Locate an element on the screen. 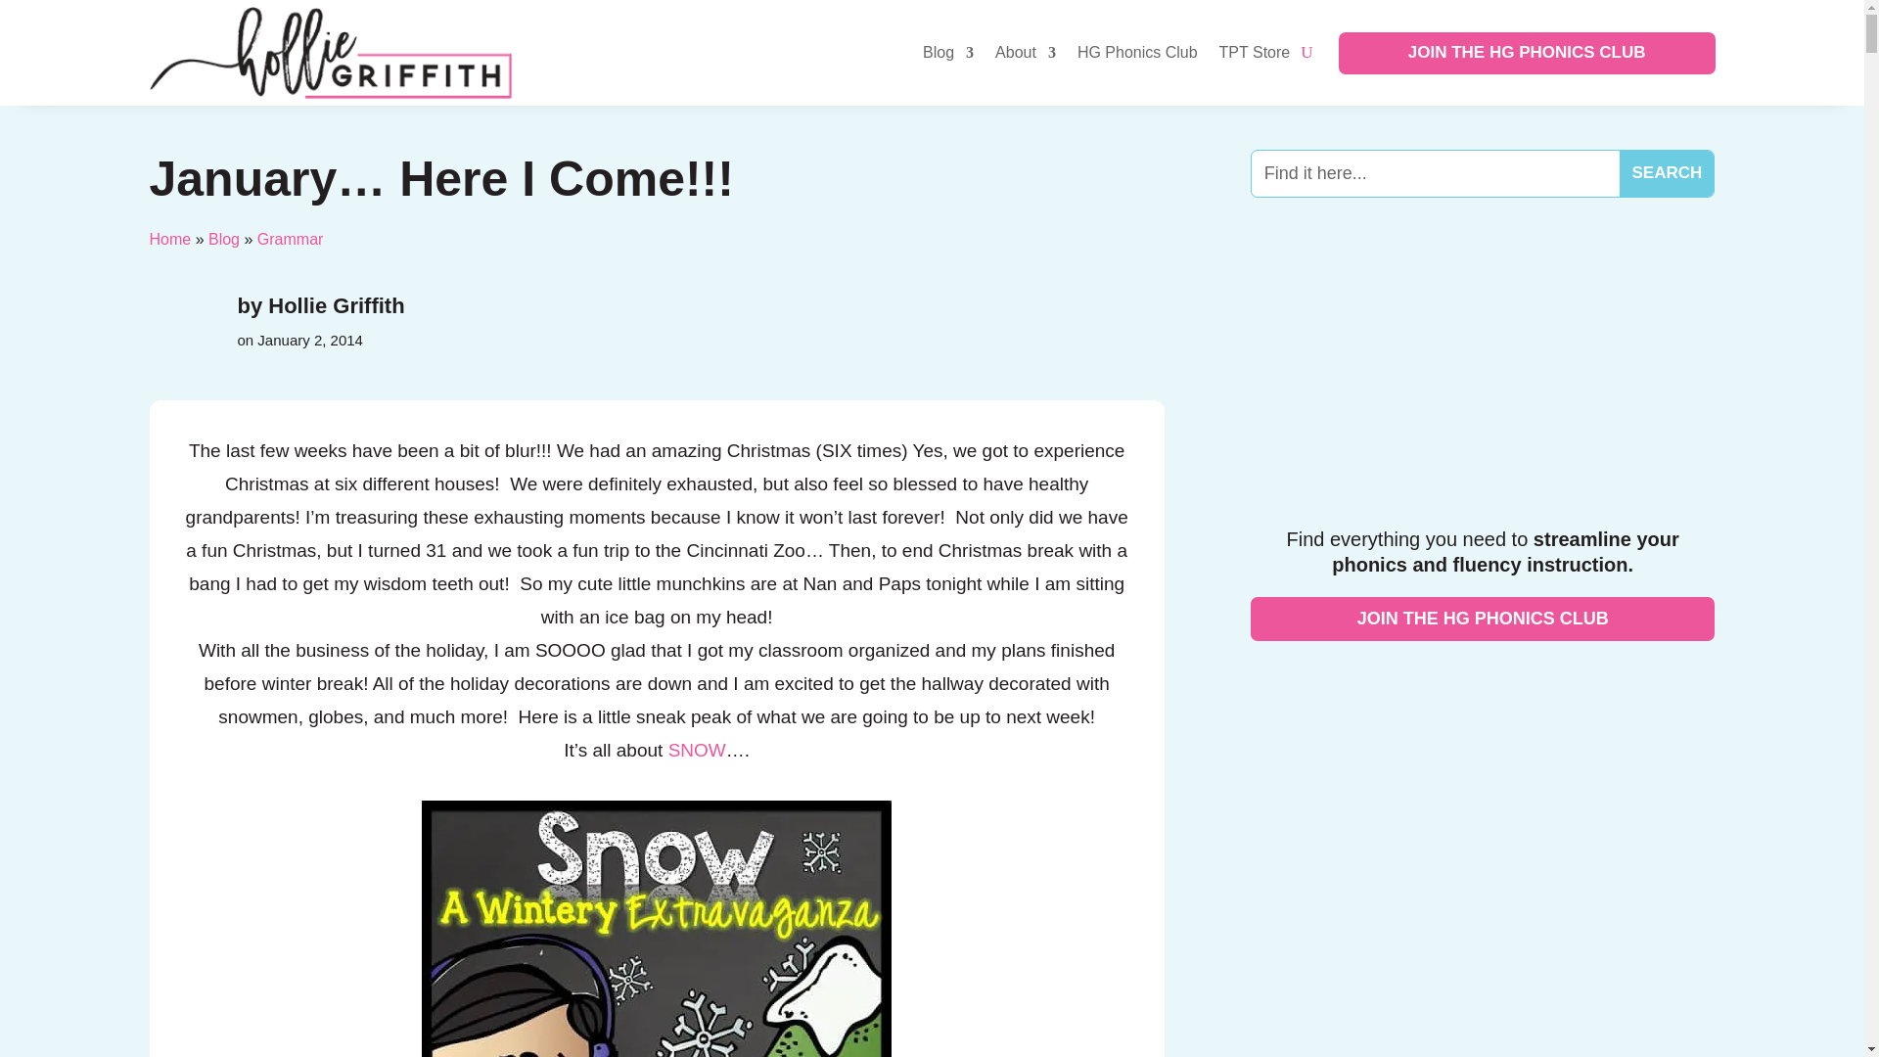  Blog is located at coordinates (224, 239).